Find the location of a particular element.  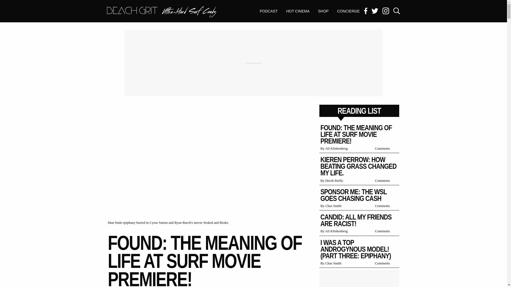

SPONSOR ME: THE WSL GOES CHASING CASH is located at coordinates (368, 166).